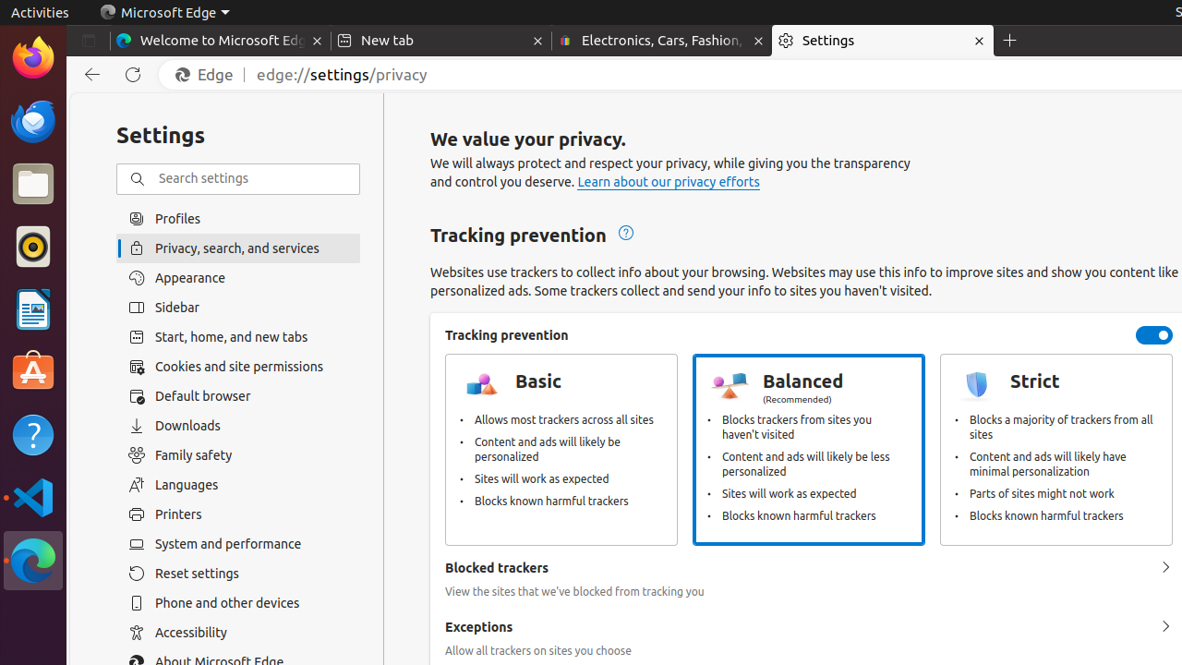  Describe the element at coordinates (33, 121) in the screenshot. I see `Thunderbird Mail` at that location.